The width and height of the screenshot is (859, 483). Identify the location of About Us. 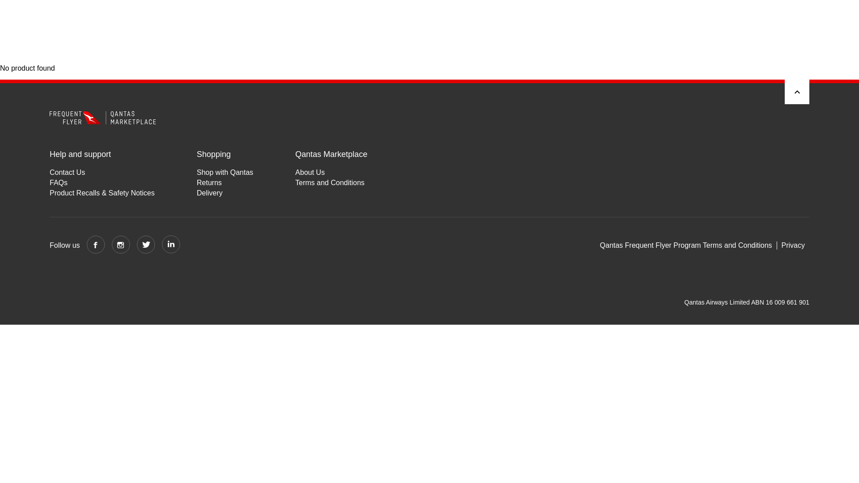
(331, 172).